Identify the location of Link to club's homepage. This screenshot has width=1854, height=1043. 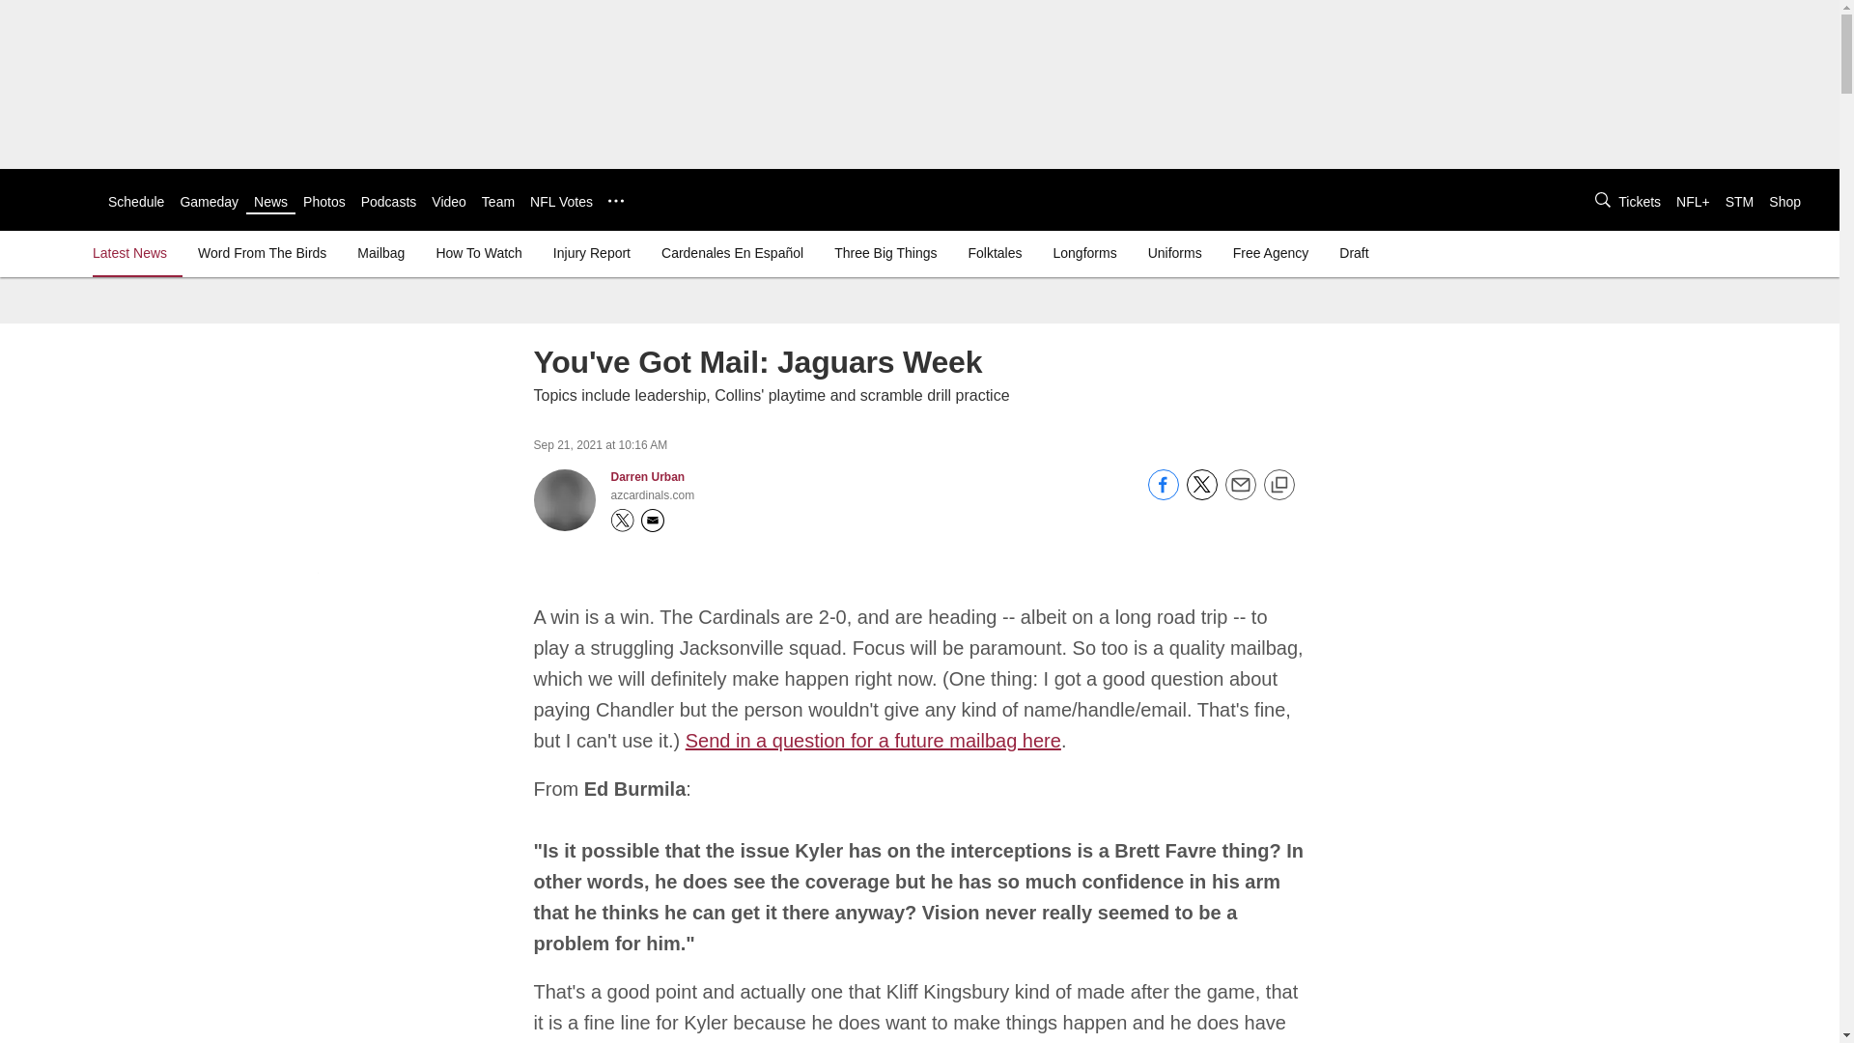
(54, 199).